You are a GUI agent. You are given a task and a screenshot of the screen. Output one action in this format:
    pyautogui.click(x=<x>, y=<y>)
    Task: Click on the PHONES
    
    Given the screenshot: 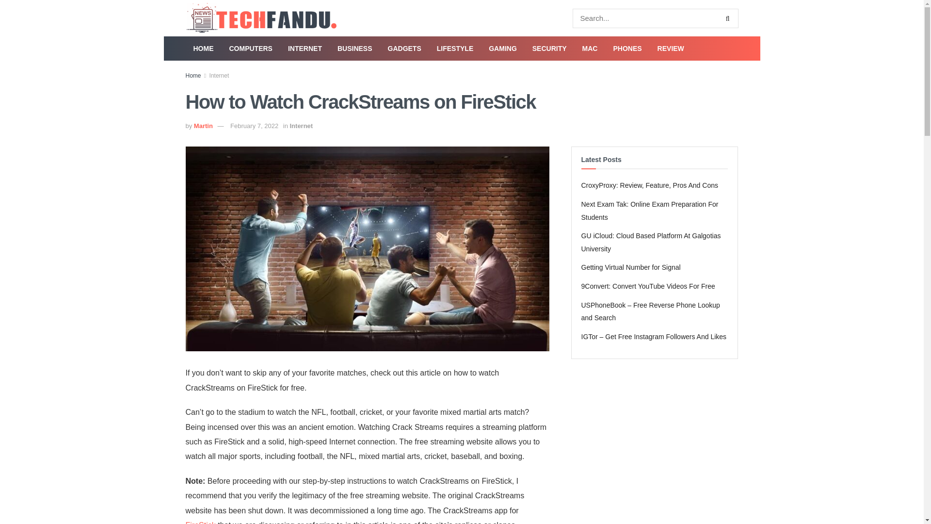 What is the action you would take?
    pyautogui.click(x=627, y=49)
    